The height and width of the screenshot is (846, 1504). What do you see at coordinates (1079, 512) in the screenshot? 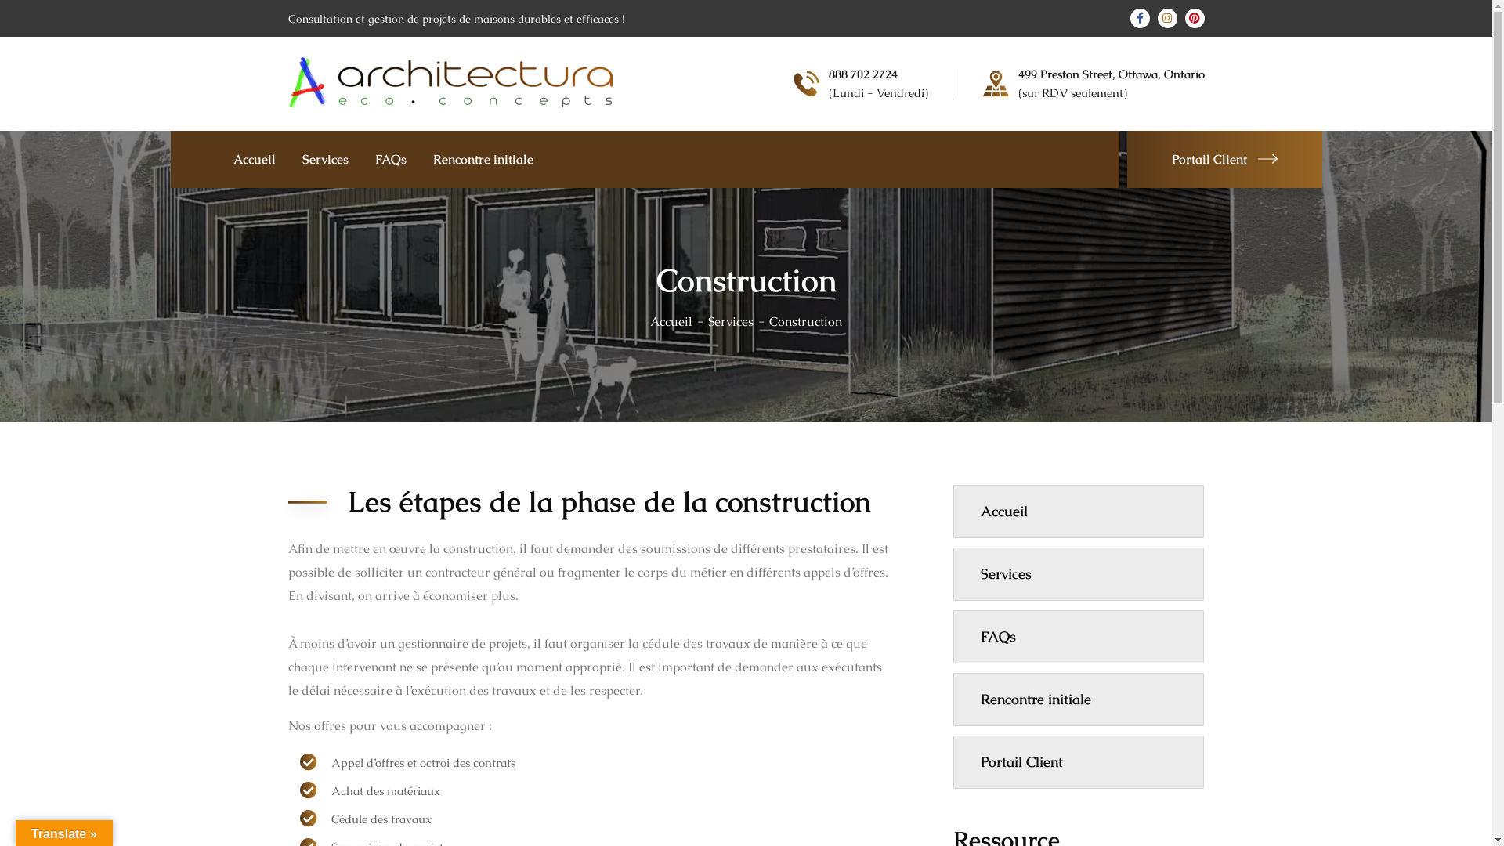
I see `Accueil` at bounding box center [1079, 512].